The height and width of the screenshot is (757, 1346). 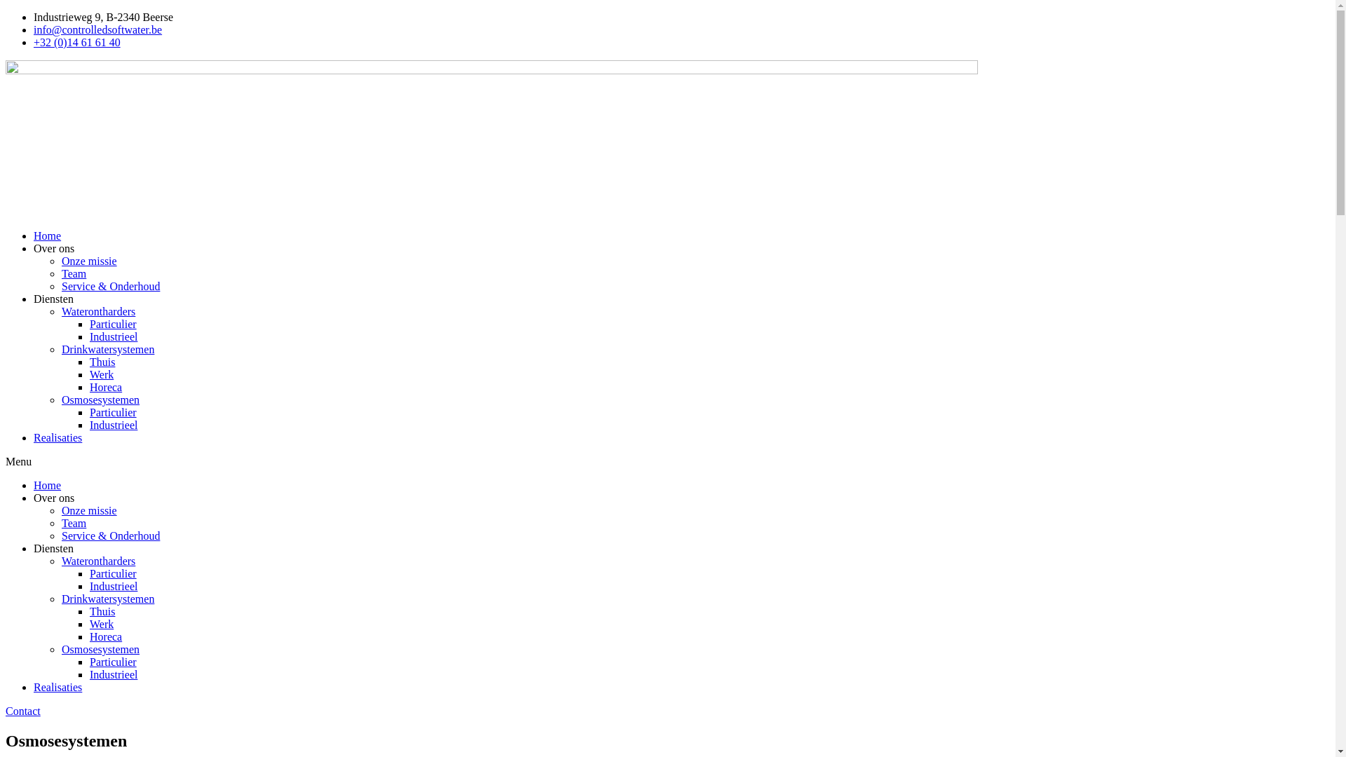 I want to click on Particulier, so click(x=114, y=662).